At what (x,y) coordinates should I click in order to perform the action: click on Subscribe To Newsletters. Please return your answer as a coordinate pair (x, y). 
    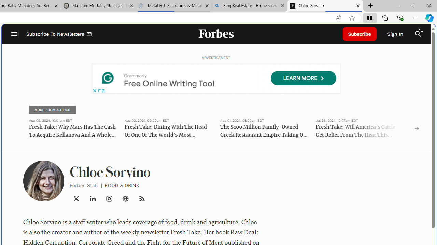
    Looking at the image, I should click on (59, 34).